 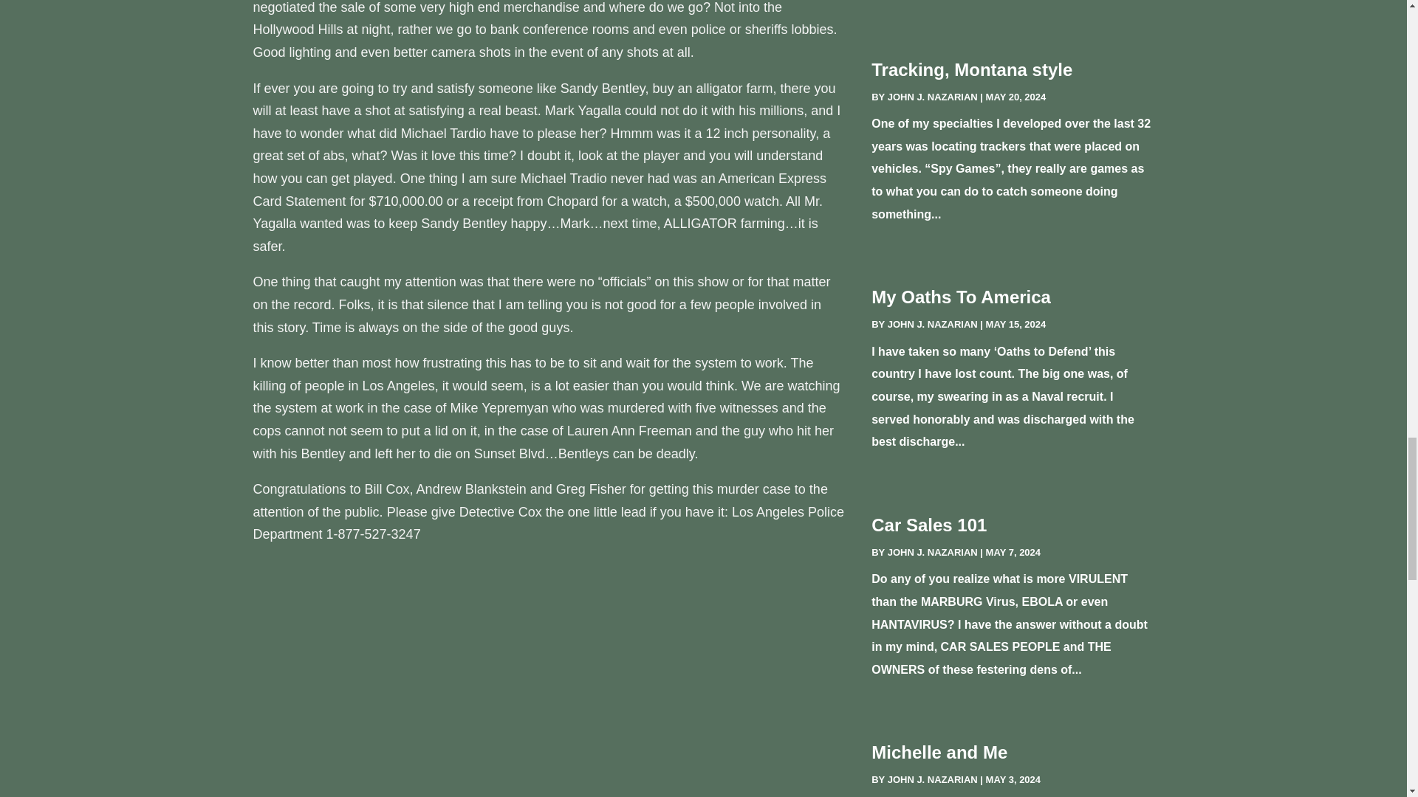 I want to click on Posts by John J. Nazarian, so click(x=932, y=552).